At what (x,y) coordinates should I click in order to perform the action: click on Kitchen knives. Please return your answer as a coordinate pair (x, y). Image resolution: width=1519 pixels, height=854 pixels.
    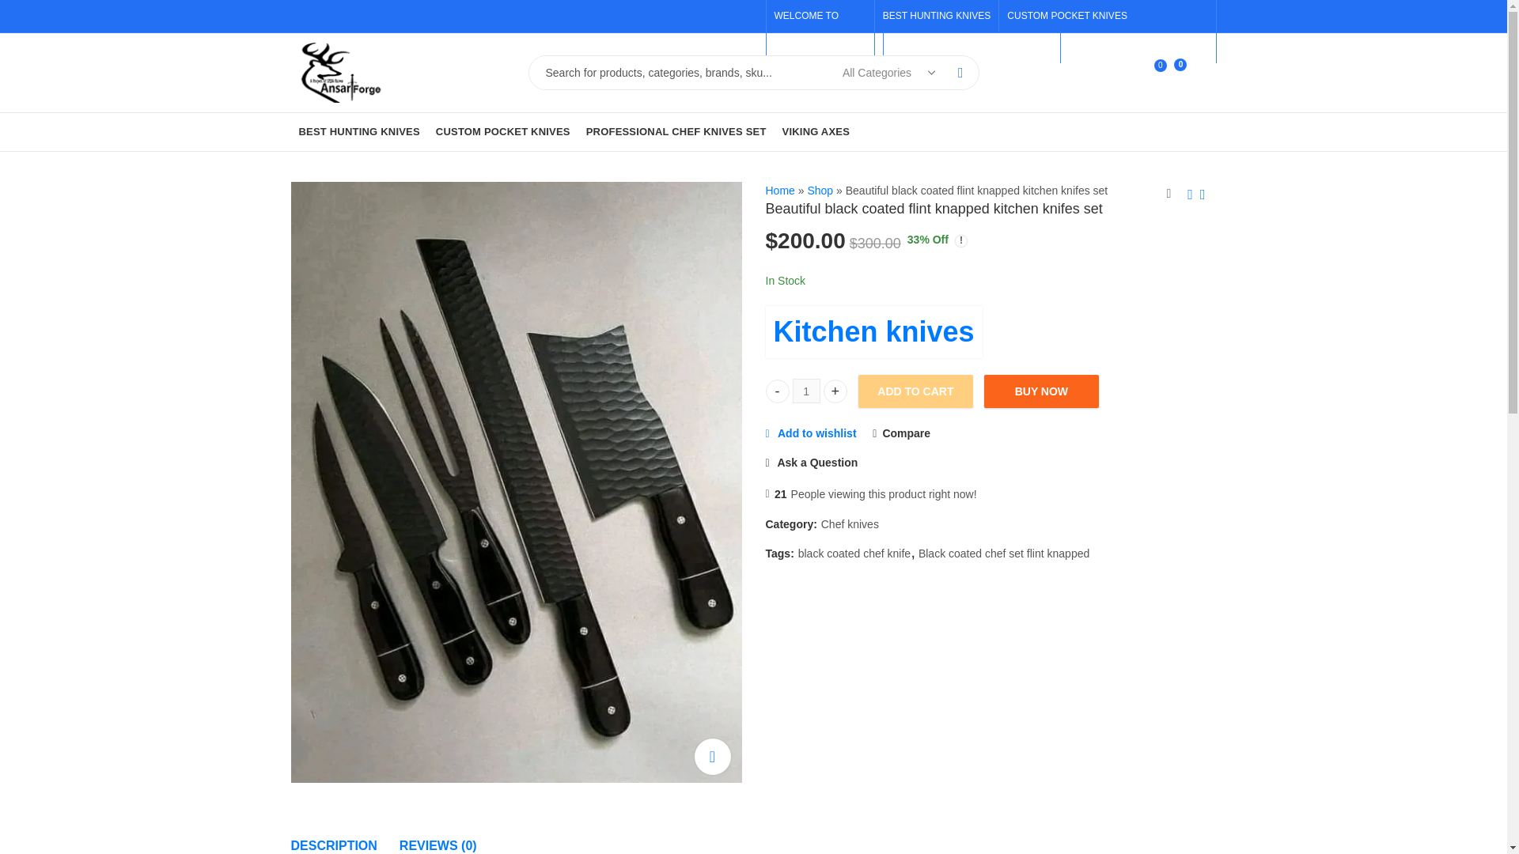
    Looking at the image, I should click on (873, 331).